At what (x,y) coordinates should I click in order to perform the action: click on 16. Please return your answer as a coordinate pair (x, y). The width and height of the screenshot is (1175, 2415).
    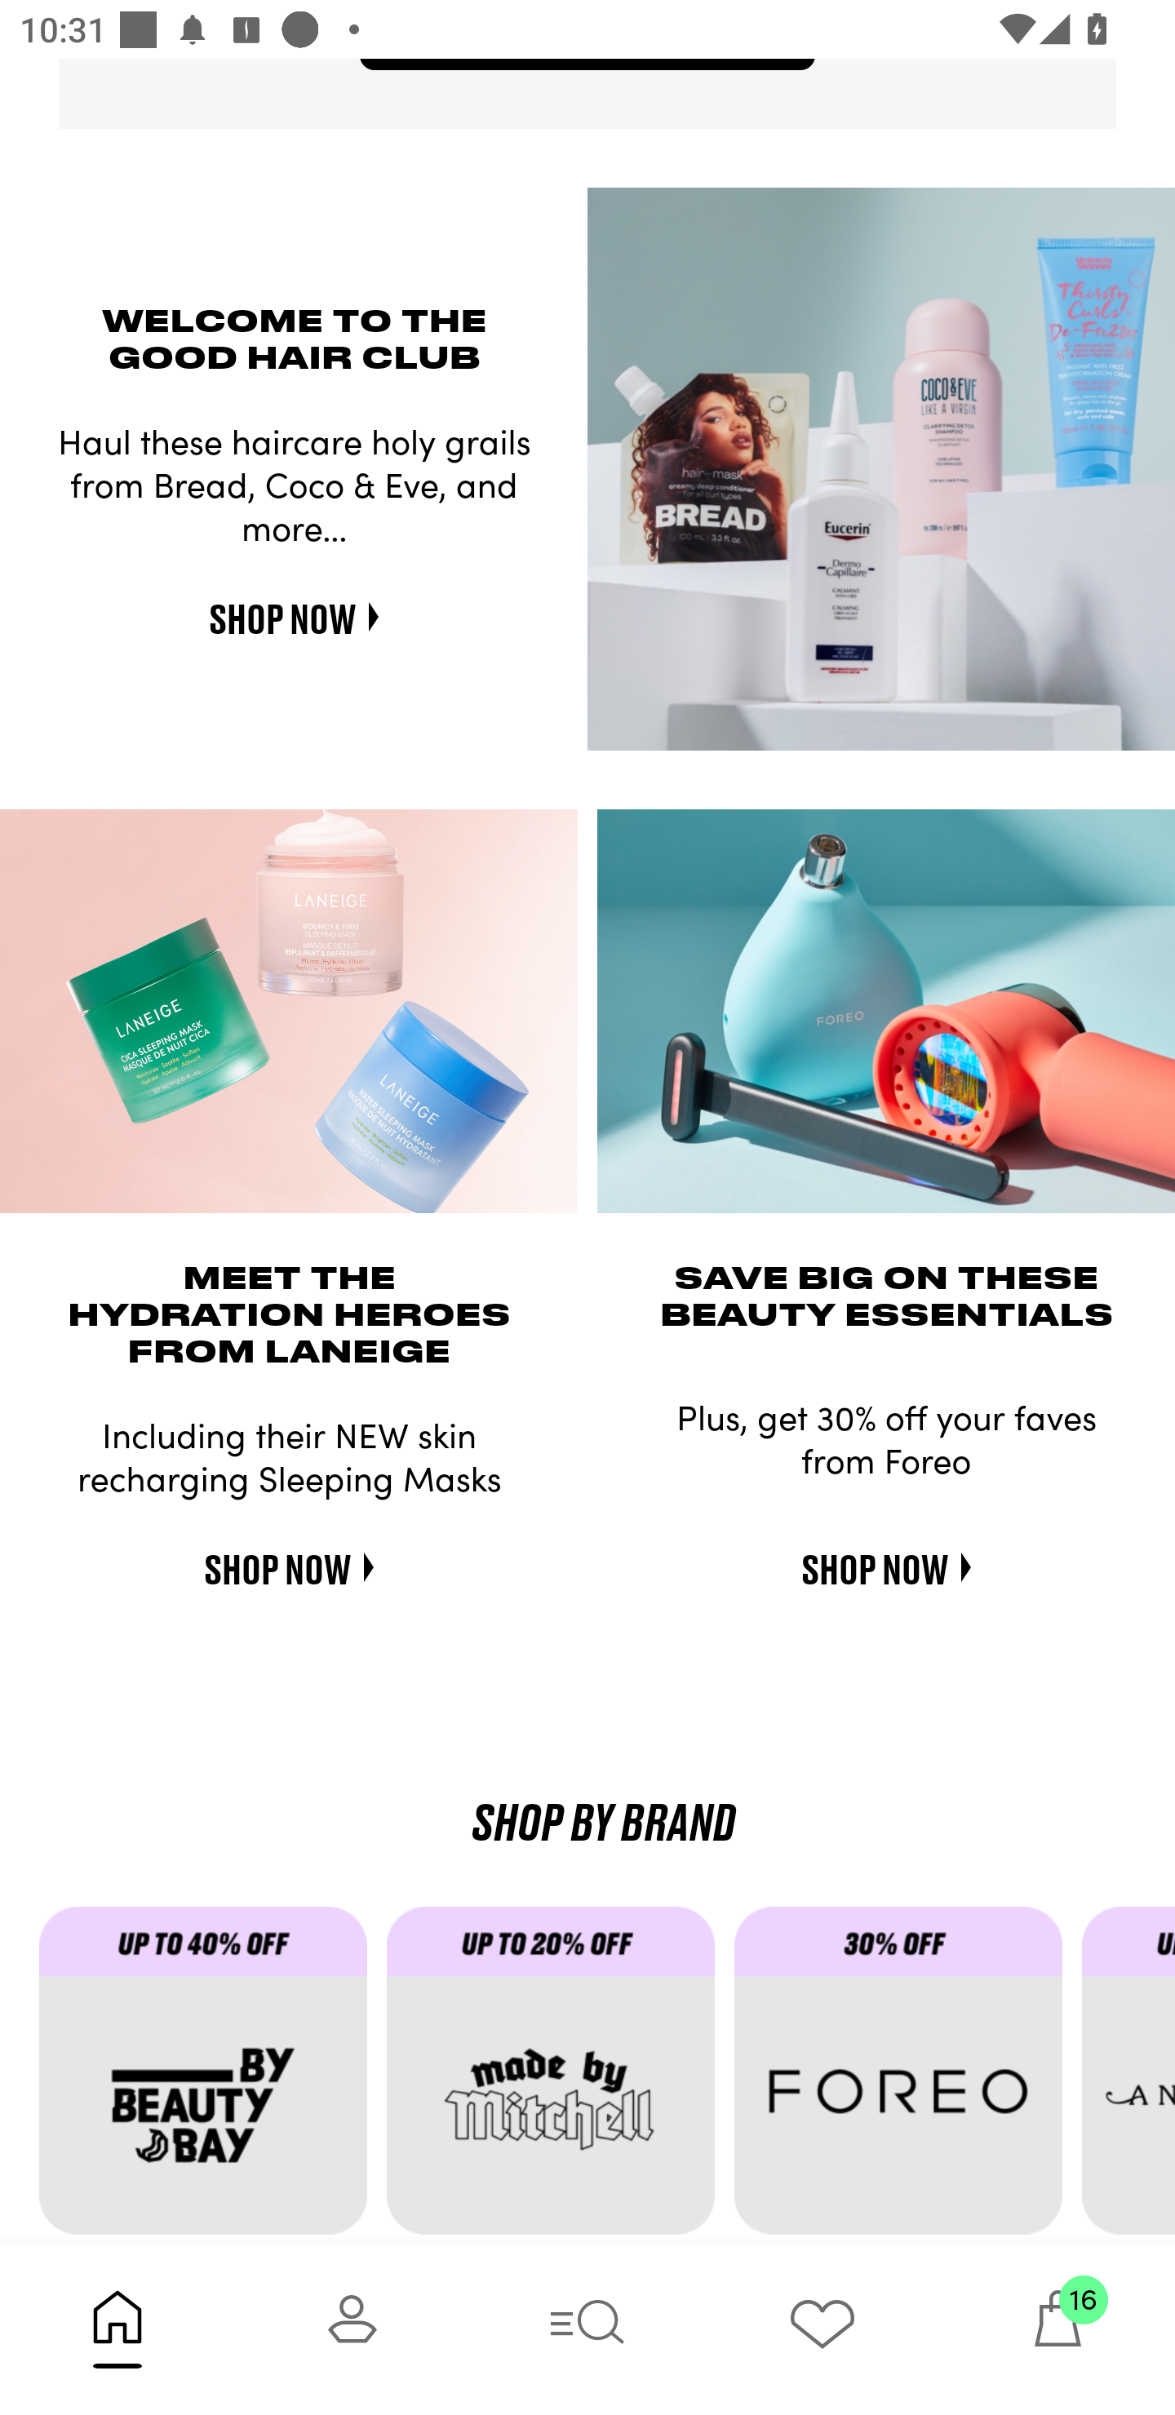
    Looking at the image, I should click on (1057, 2329).